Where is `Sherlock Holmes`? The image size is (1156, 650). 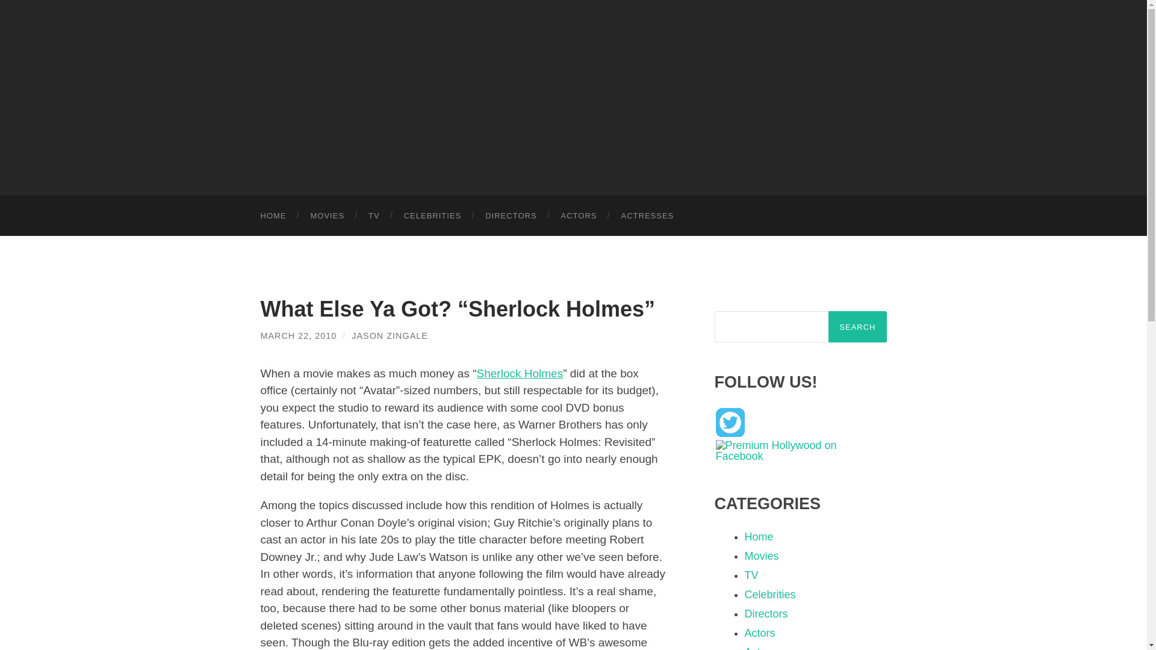 Sherlock Holmes is located at coordinates (520, 373).